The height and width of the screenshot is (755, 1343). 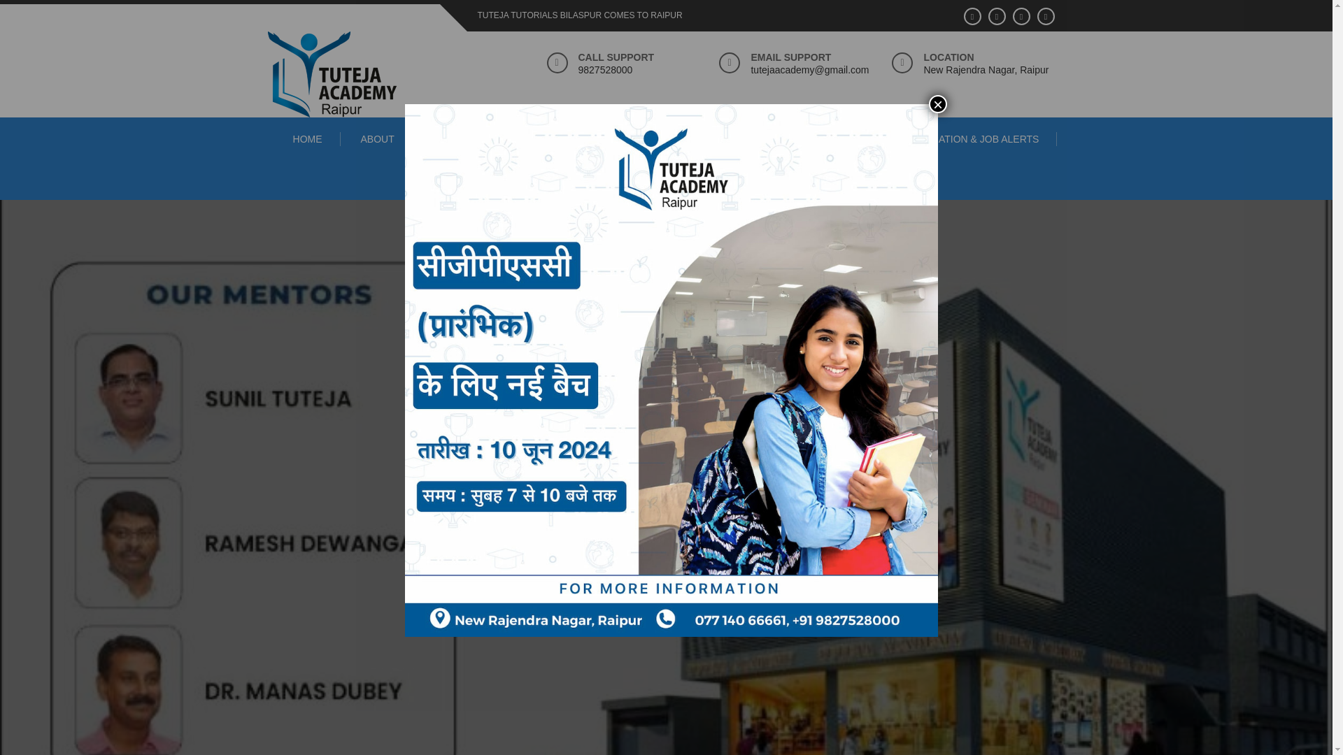 I want to click on ABOUT, so click(x=377, y=139).